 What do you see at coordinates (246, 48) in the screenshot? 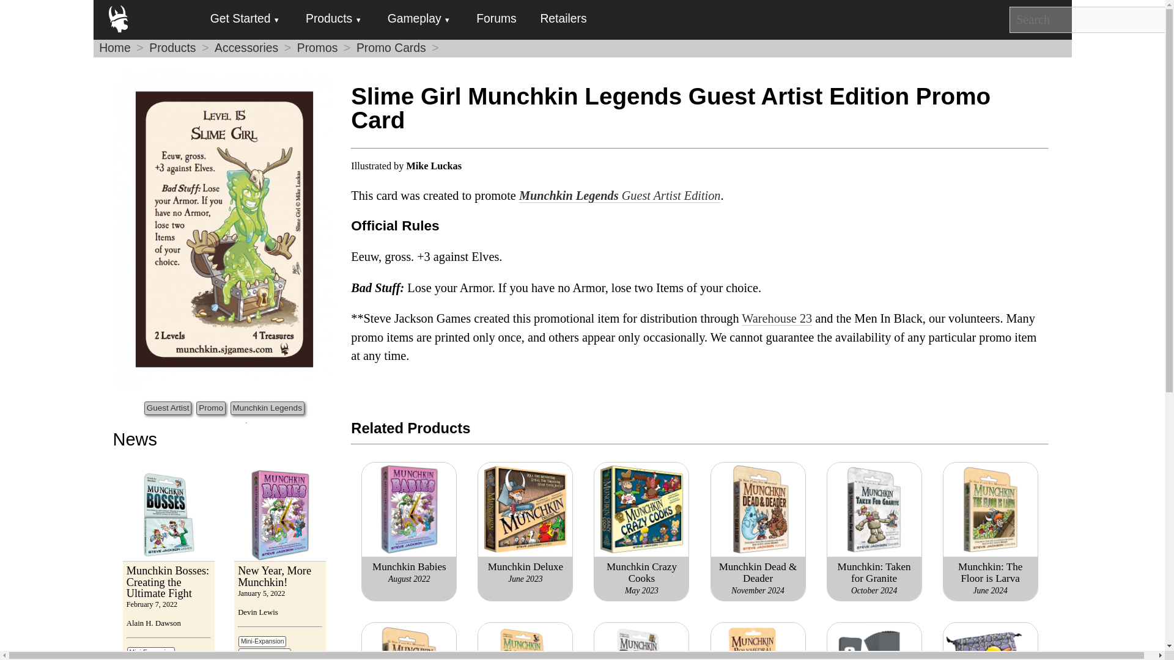
I see `Accessories` at bounding box center [246, 48].